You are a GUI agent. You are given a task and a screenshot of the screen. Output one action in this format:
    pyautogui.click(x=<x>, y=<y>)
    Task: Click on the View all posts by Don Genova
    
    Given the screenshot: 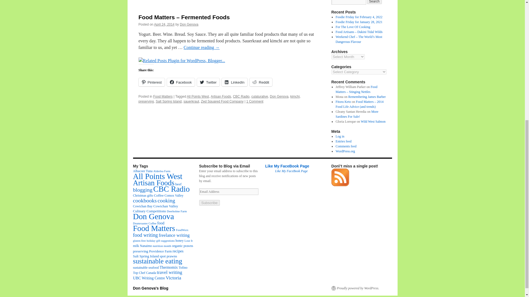 What is the action you would take?
    pyautogui.click(x=189, y=24)
    